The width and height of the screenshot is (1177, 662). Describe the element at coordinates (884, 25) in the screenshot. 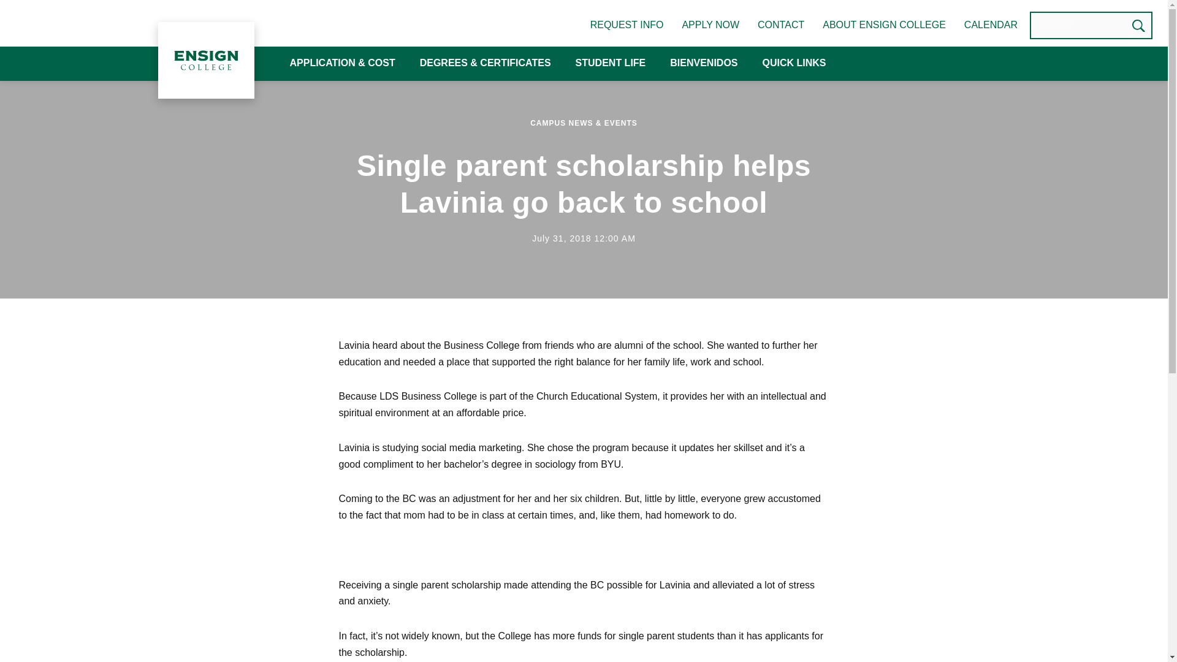

I see `ABOUT ENSIGN COLLEGE` at that location.